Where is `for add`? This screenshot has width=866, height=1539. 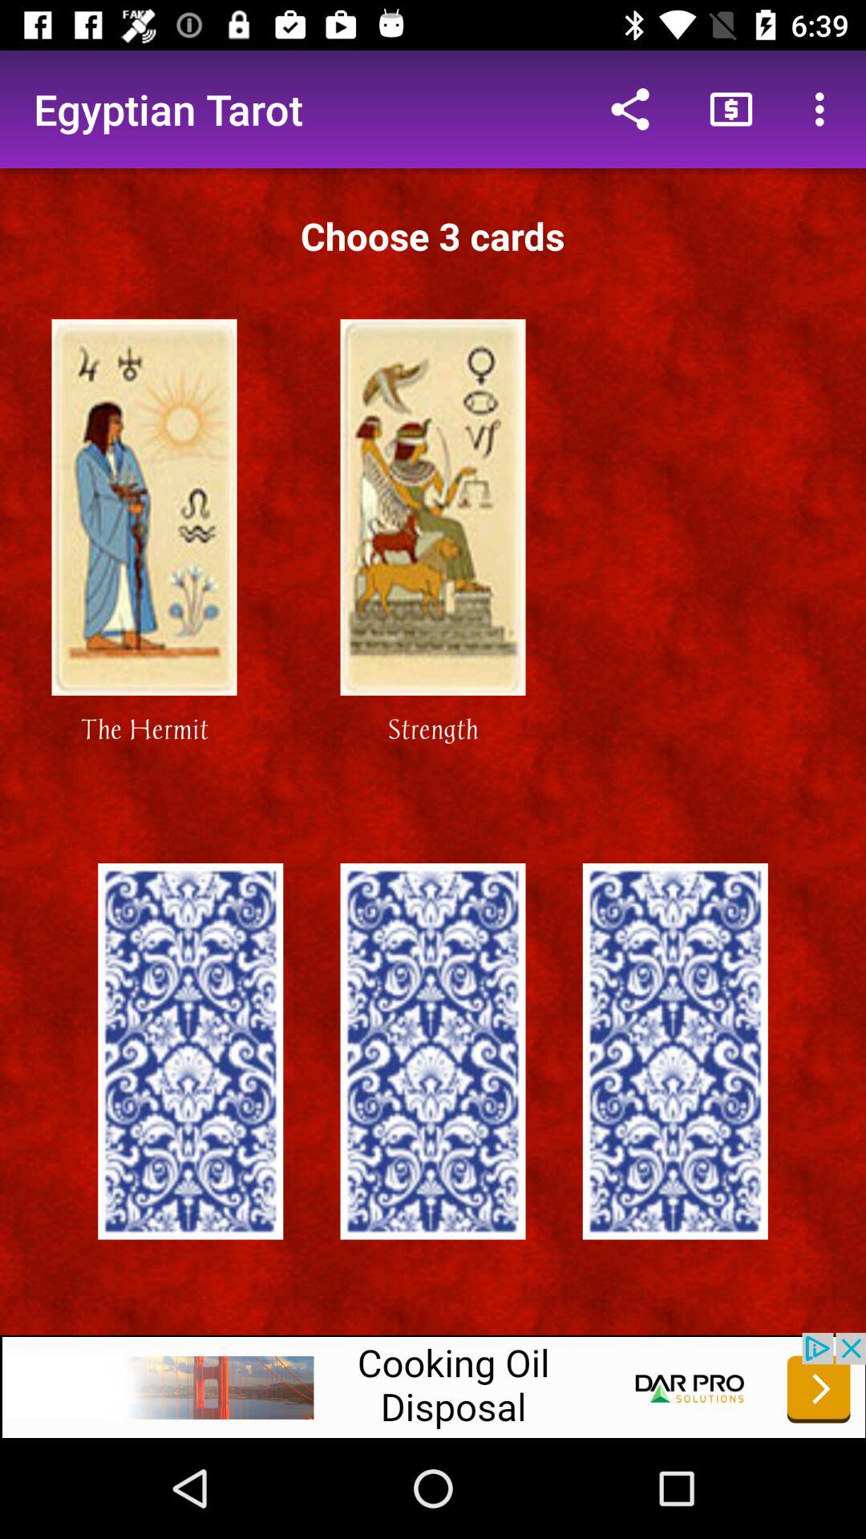 for add is located at coordinates (433, 1385).